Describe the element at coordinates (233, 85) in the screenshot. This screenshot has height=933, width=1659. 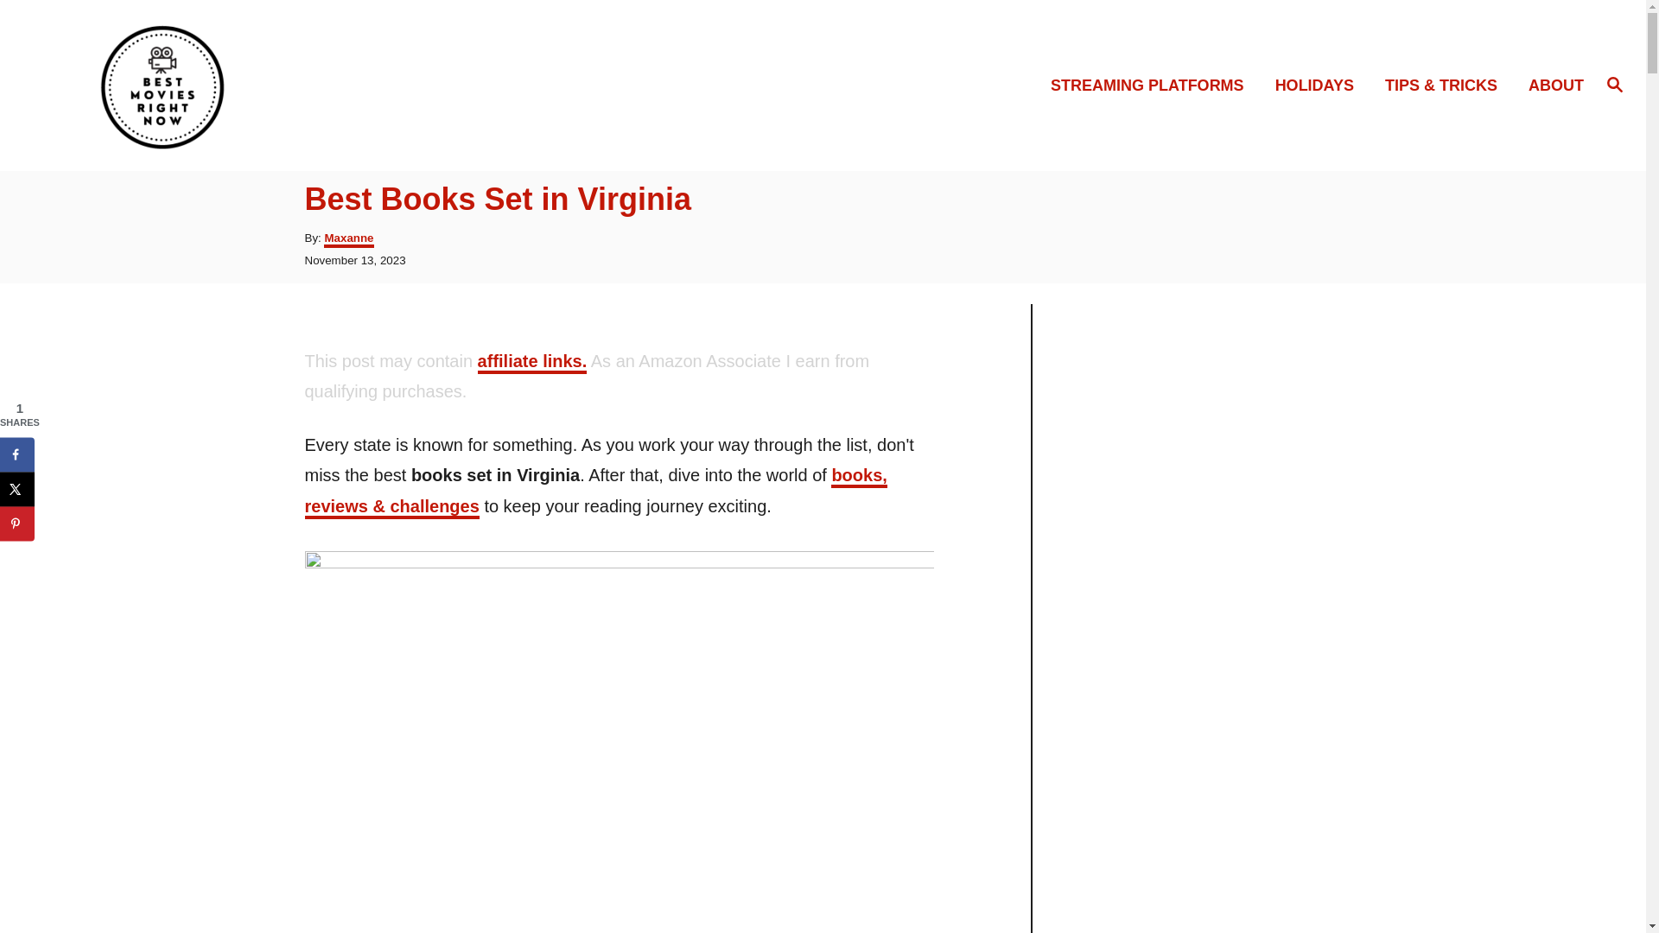
I see `Best Movies Right Now` at that location.